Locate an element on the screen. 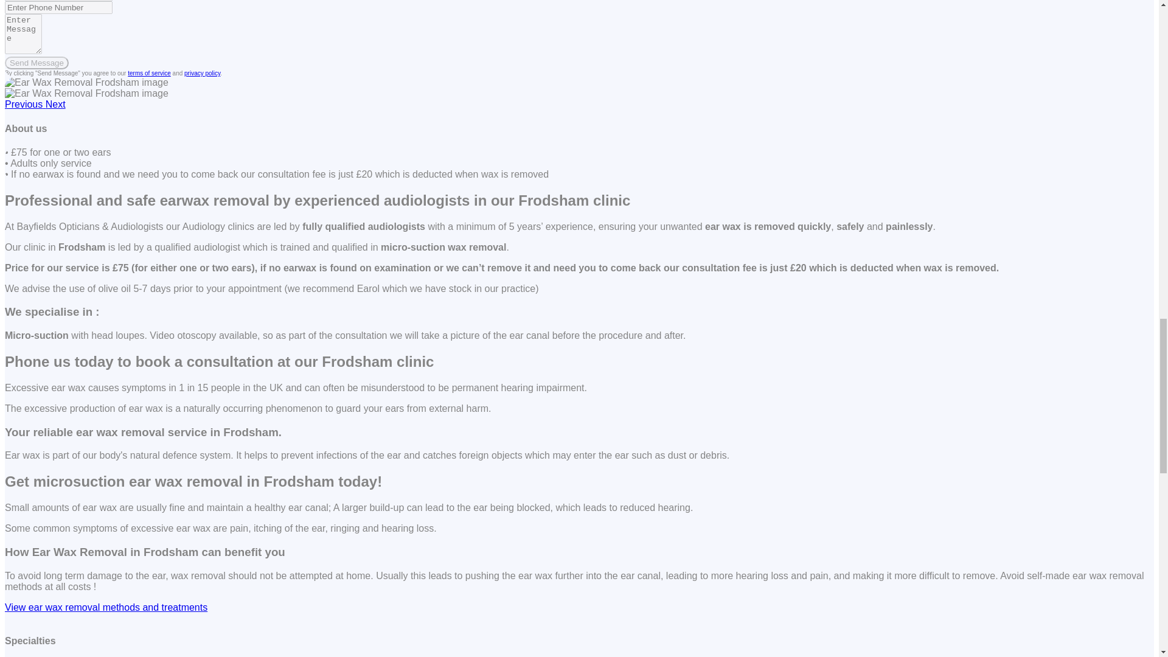 This screenshot has height=657, width=1168. View ear wax removal methods and treatments is located at coordinates (106, 607).